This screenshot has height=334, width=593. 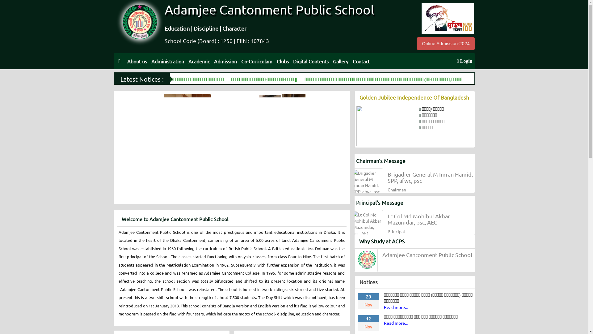 I want to click on Academic, so click(x=199, y=61).